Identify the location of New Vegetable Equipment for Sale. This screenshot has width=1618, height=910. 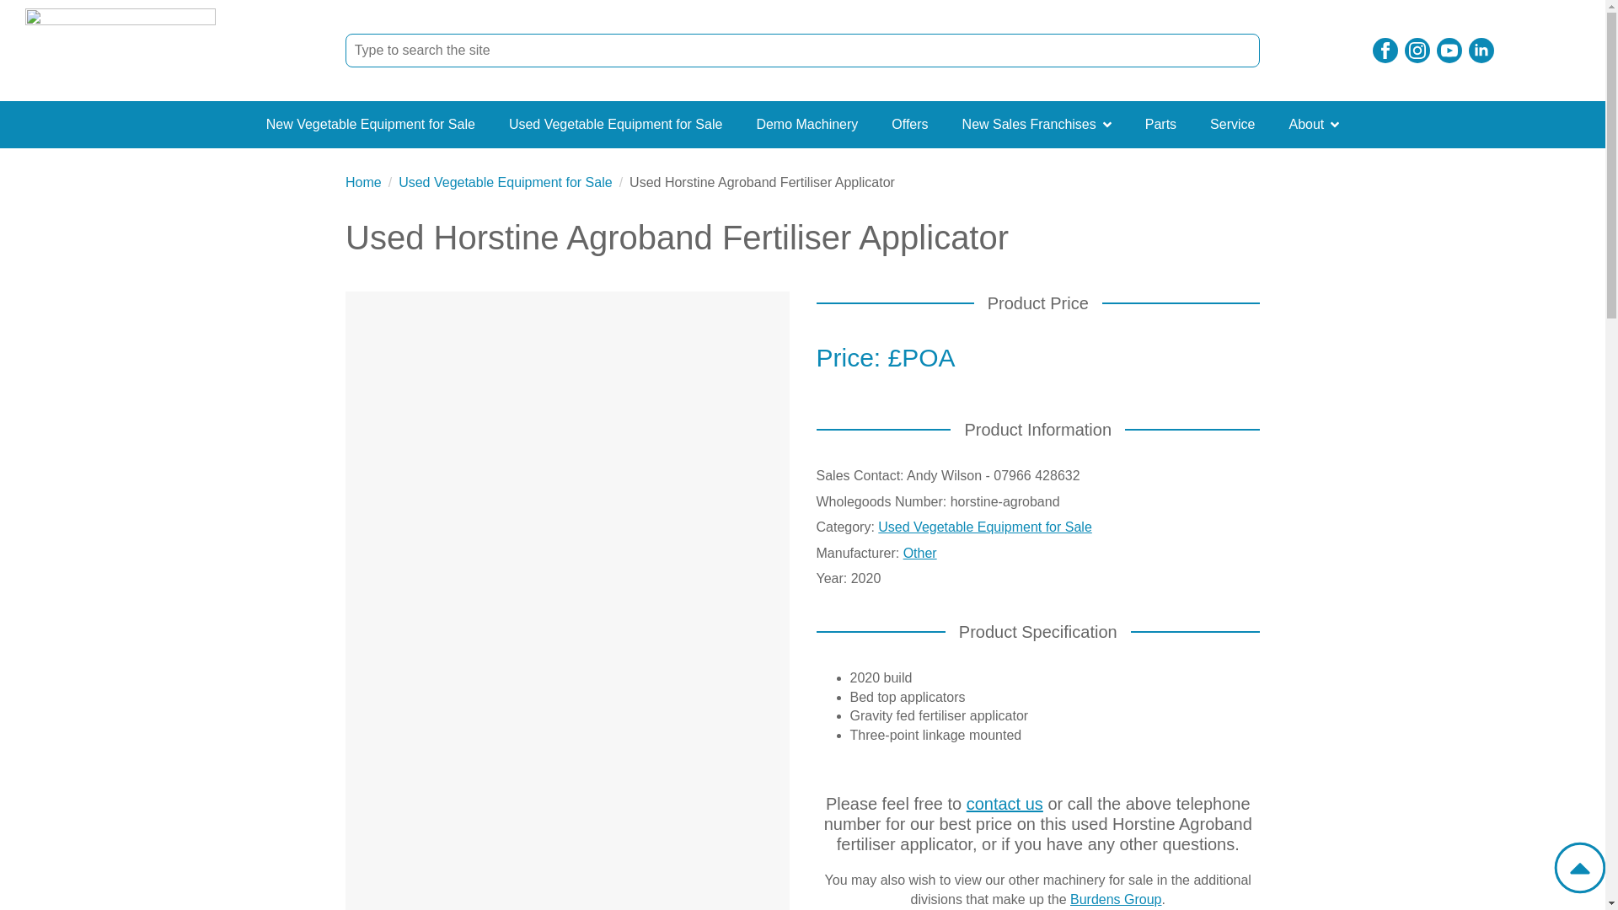
(370, 125).